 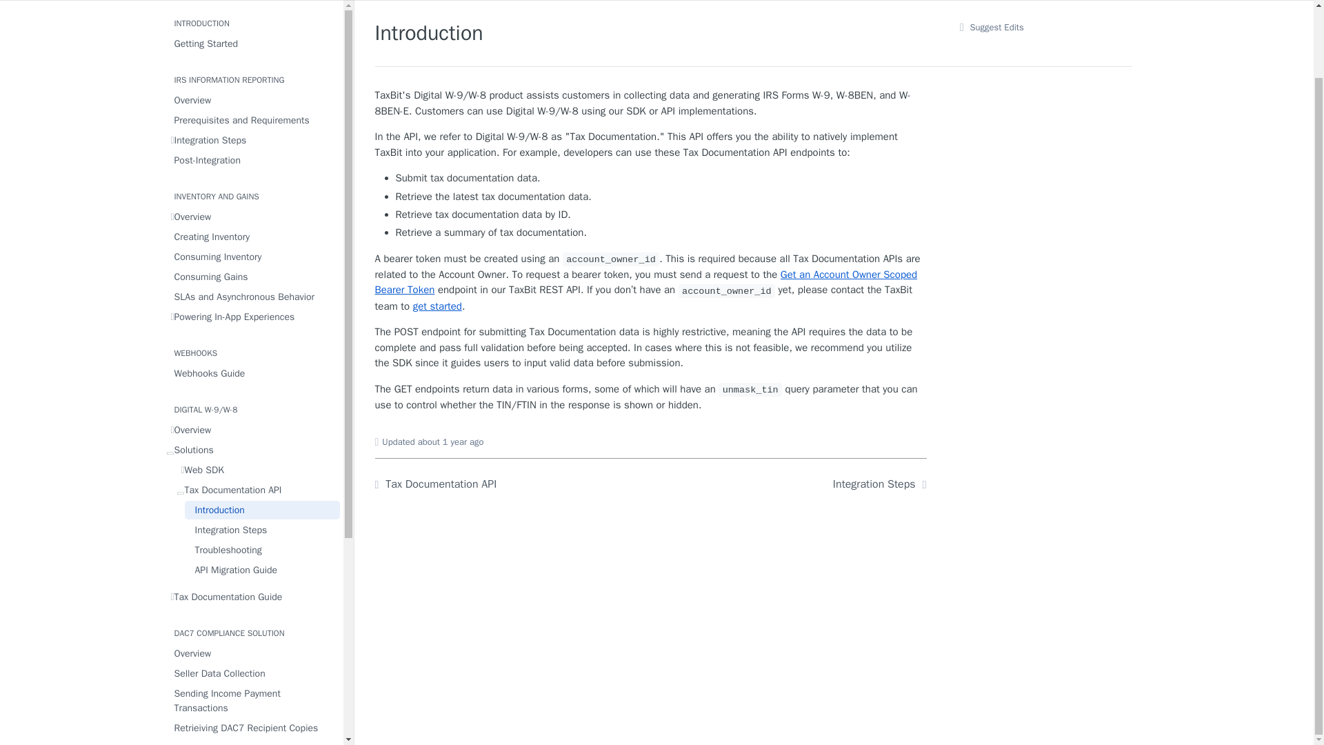 I want to click on Post-Integration, so click(x=252, y=160).